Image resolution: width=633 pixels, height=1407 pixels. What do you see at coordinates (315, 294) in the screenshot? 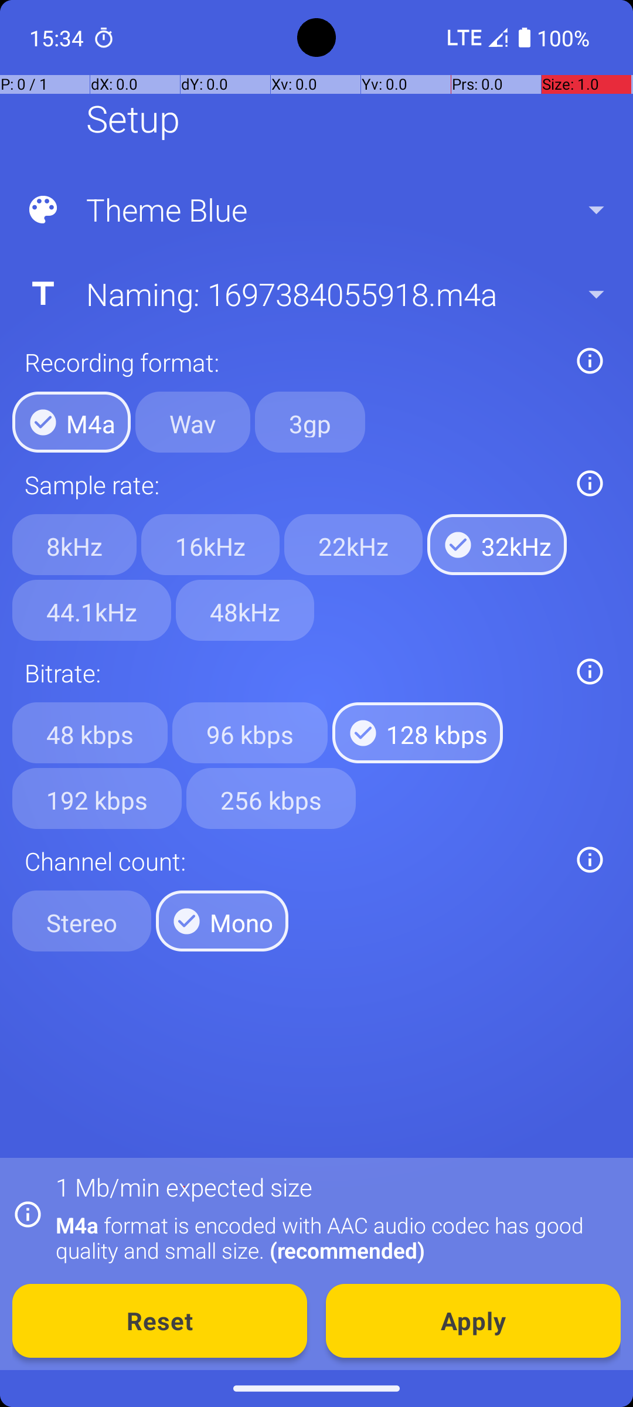
I see `Naming: 1697384055918.m4a` at bounding box center [315, 294].